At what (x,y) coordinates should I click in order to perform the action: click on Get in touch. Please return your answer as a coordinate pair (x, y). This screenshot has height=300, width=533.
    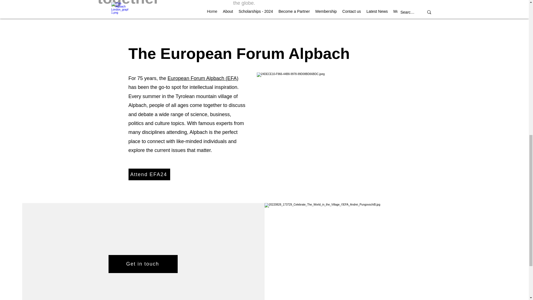
    Looking at the image, I should click on (143, 264).